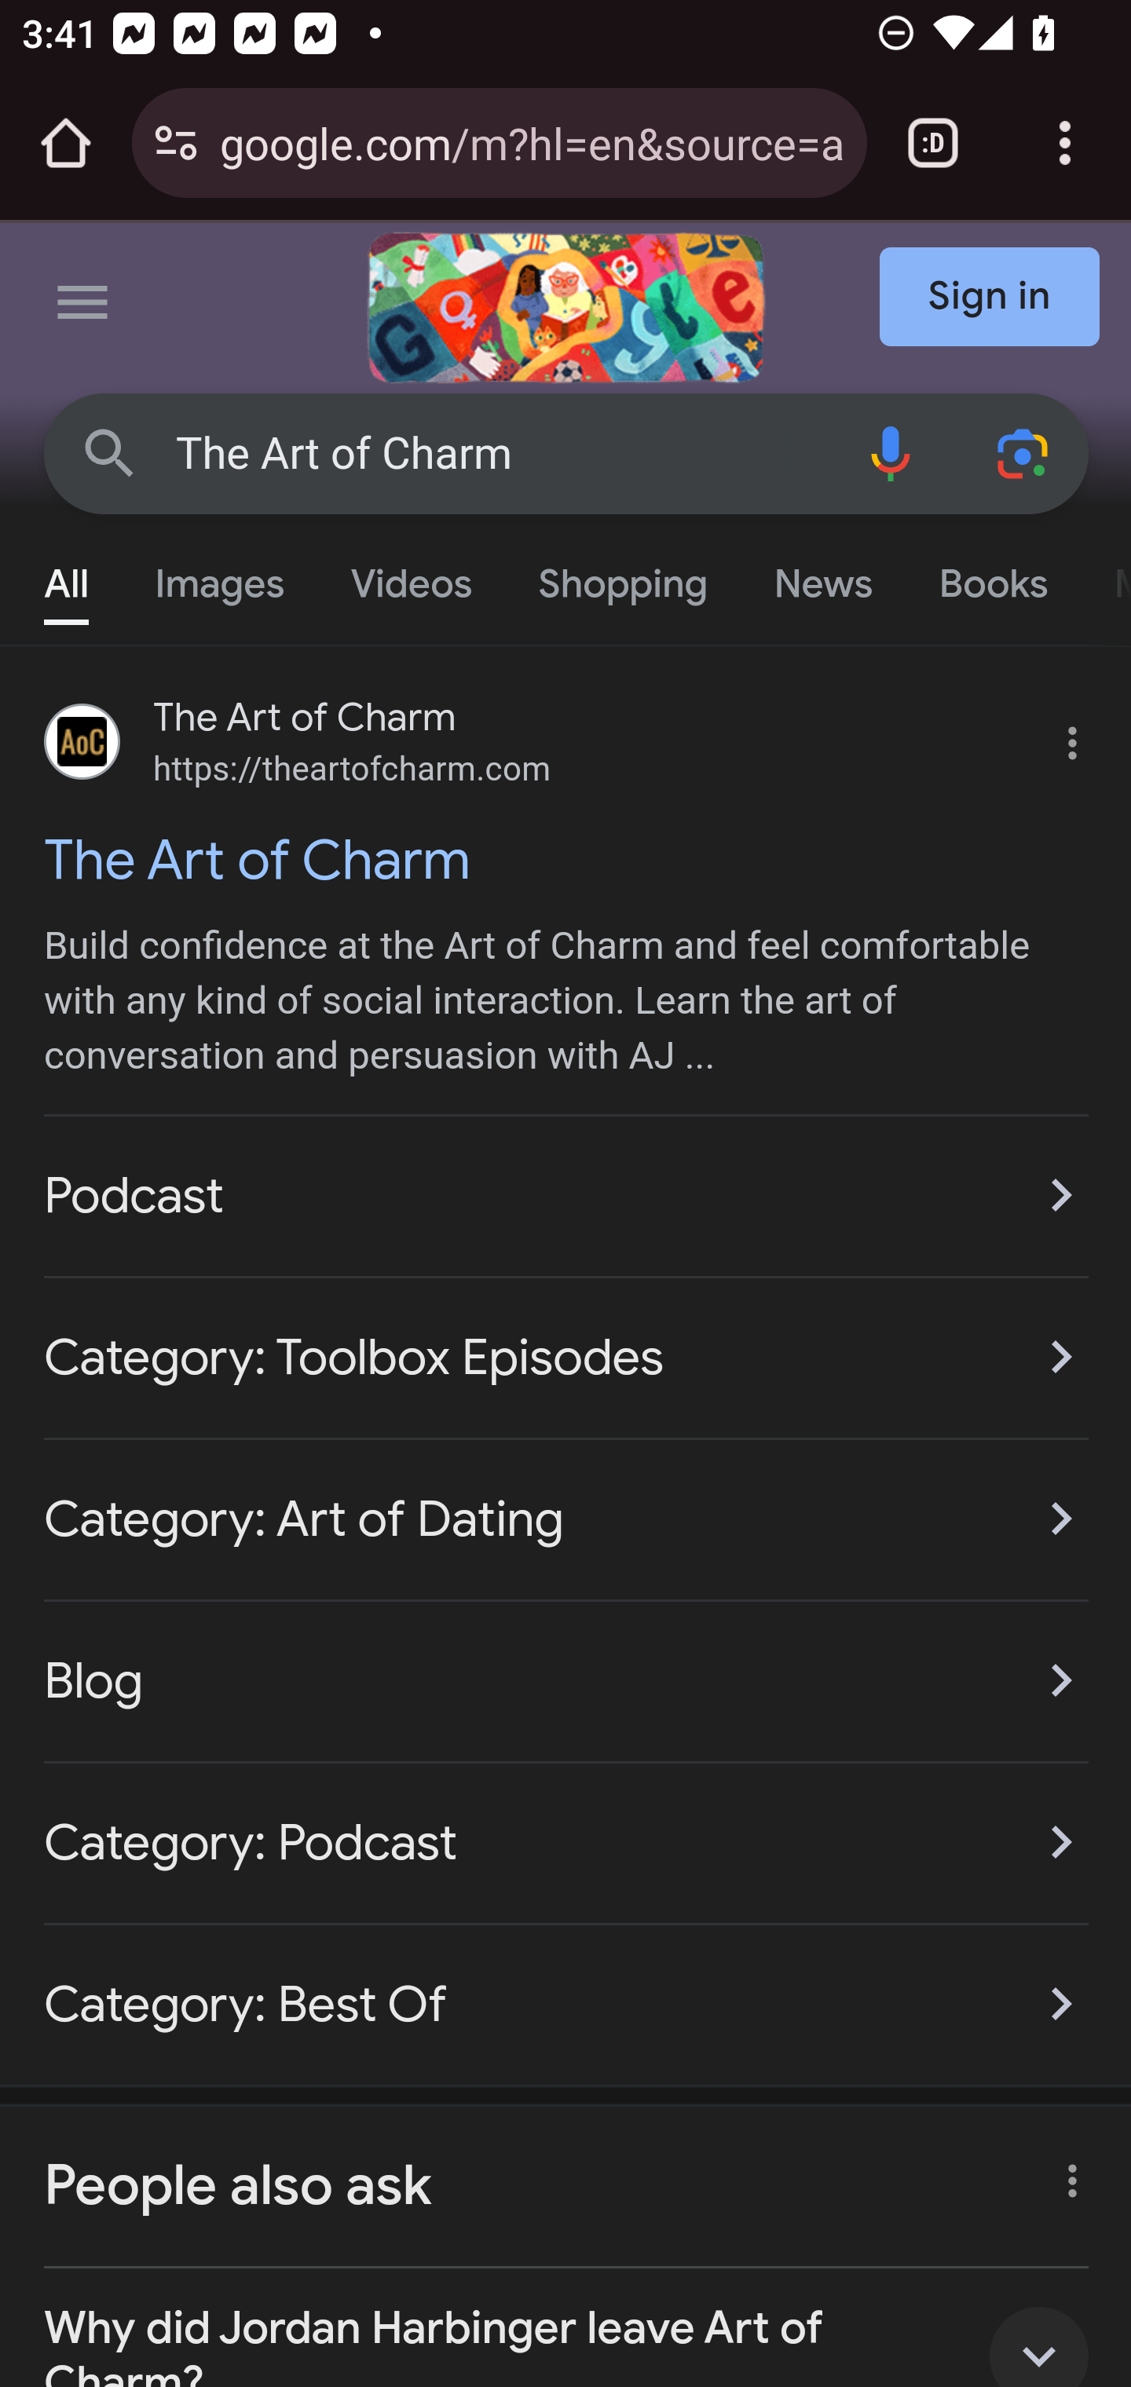 The height and width of the screenshot is (2387, 1131). What do you see at coordinates (176, 143) in the screenshot?
I see `Connection is secure` at bounding box center [176, 143].